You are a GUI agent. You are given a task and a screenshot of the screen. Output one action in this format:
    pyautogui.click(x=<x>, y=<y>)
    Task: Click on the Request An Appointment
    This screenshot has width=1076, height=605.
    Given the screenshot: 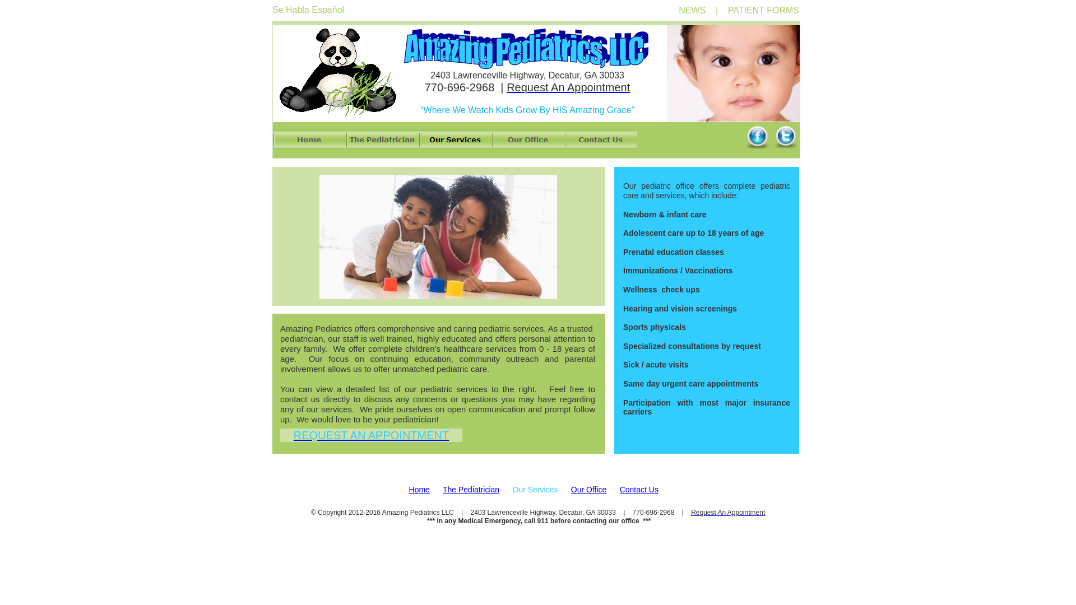 What is the action you would take?
    pyautogui.click(x=727, y=513)
    